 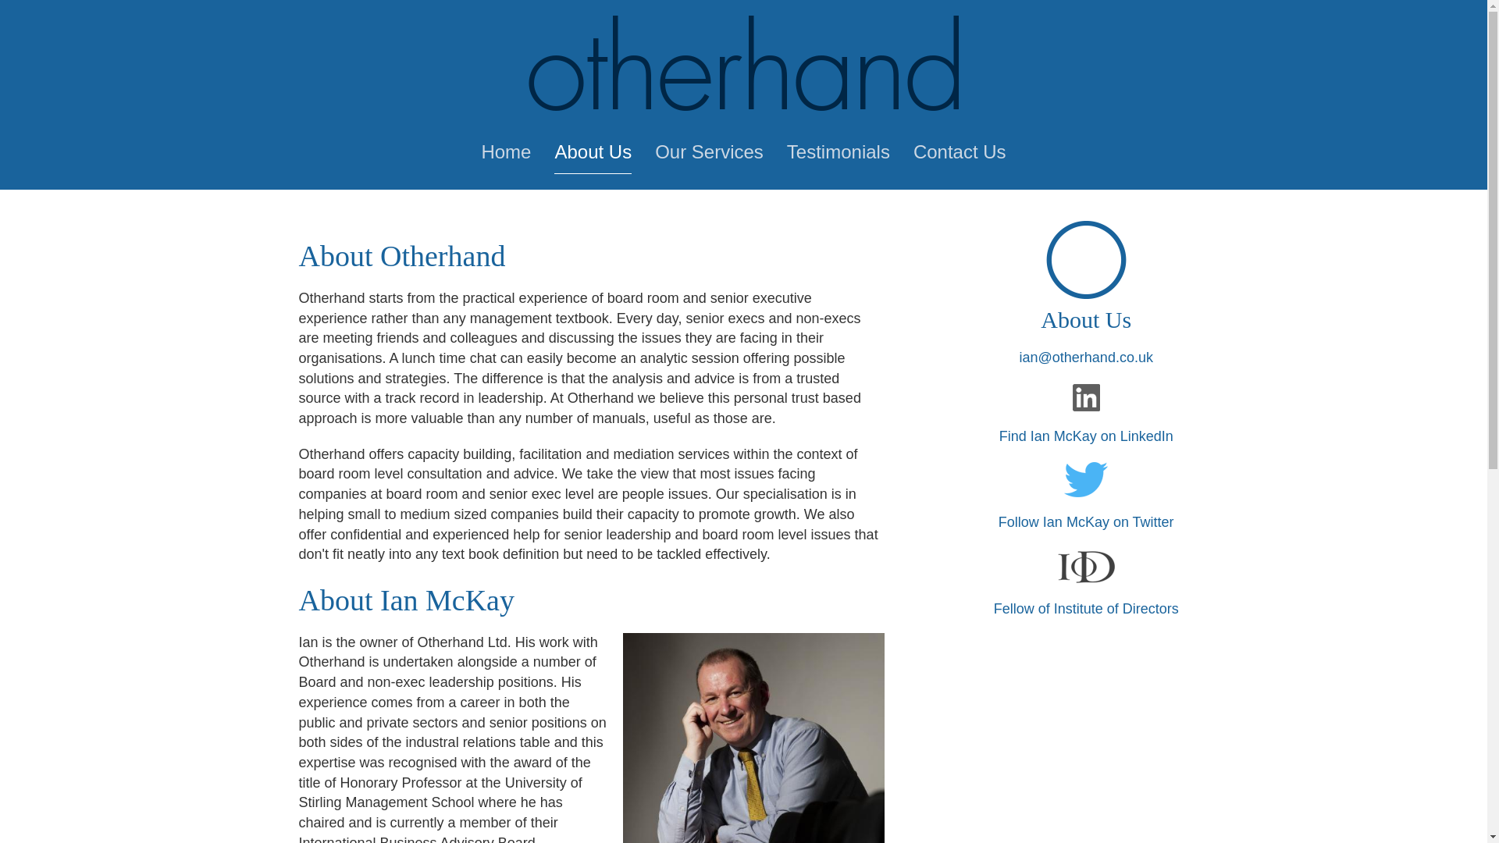 What do you see at coordinates (1085, 521) in the screenshot?
I see `Follow Ian McKay on Twitter` at bounding box center [1085, 521].